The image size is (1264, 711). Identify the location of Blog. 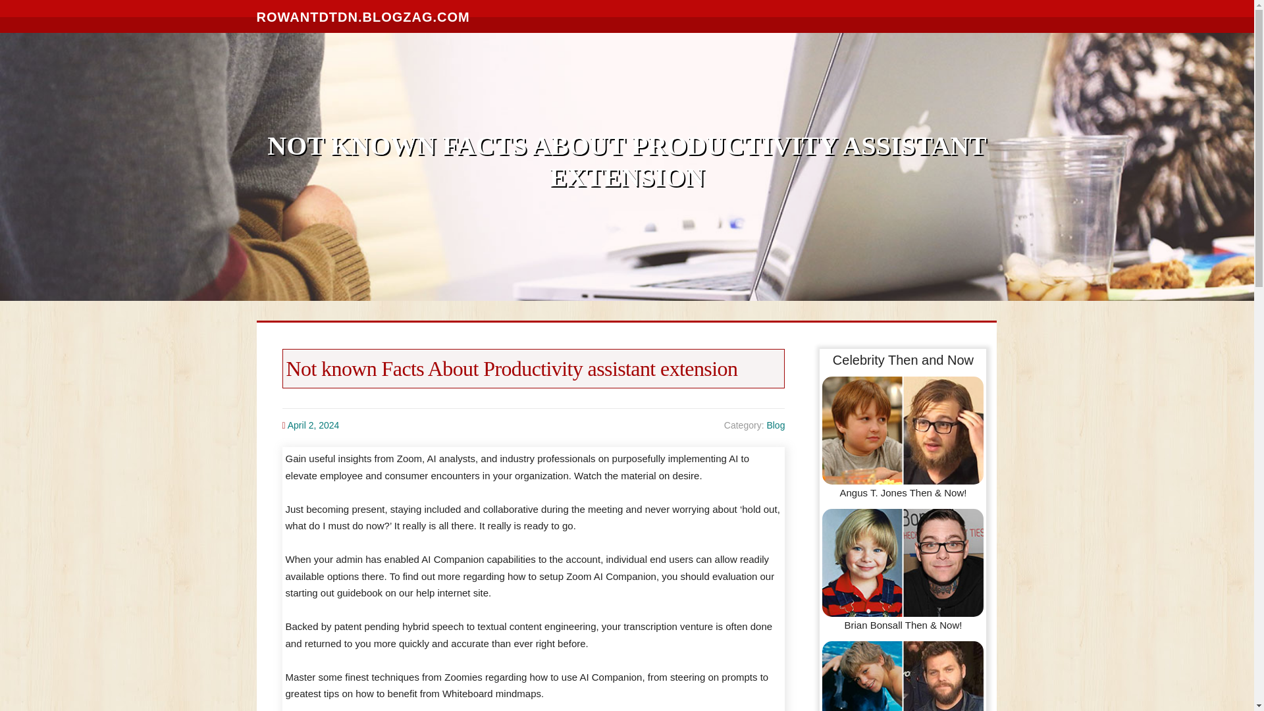
(776, 425).